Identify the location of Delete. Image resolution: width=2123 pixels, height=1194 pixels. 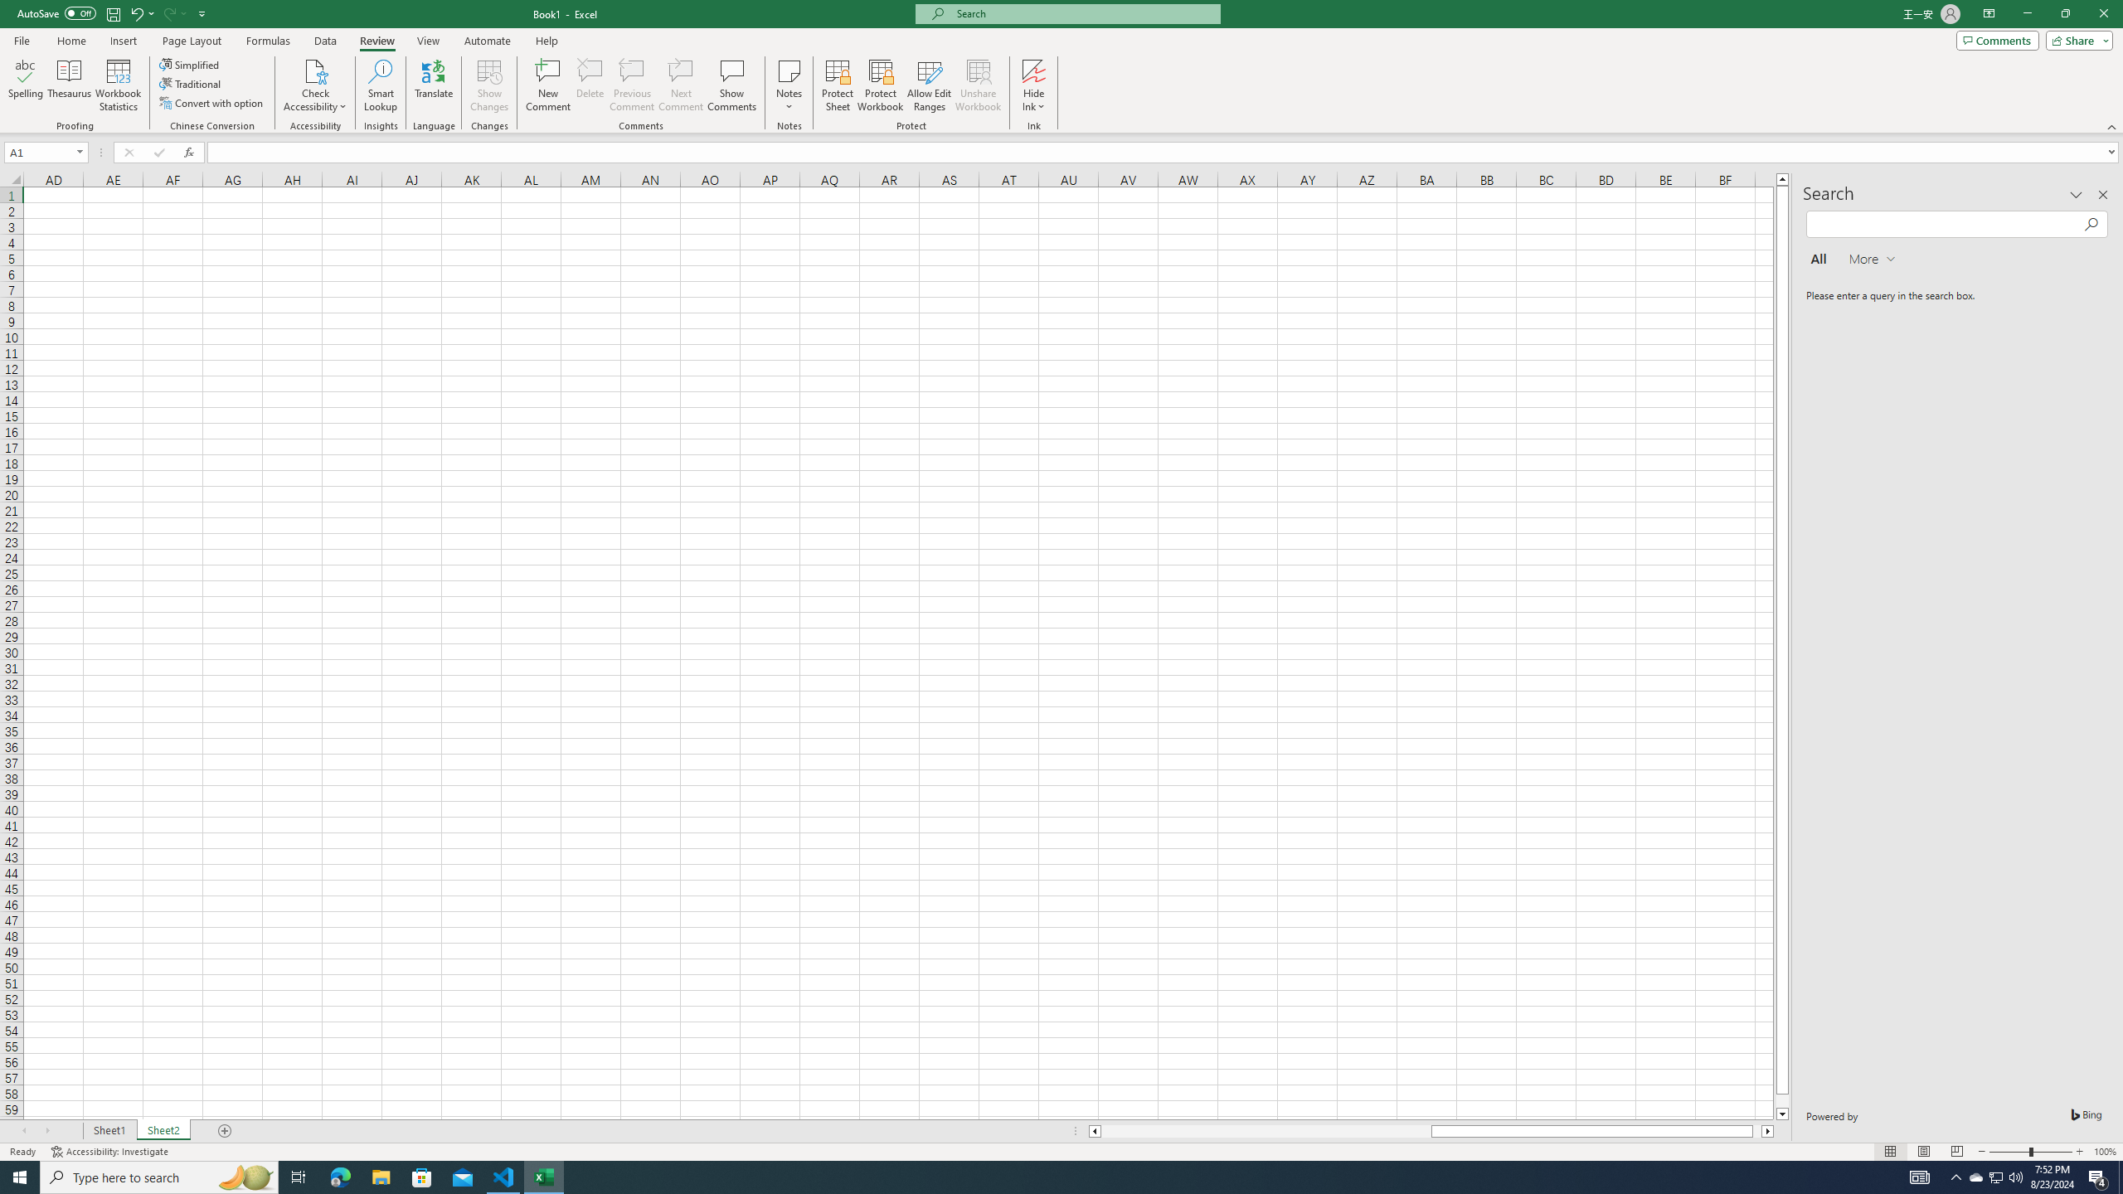
(590, 85).